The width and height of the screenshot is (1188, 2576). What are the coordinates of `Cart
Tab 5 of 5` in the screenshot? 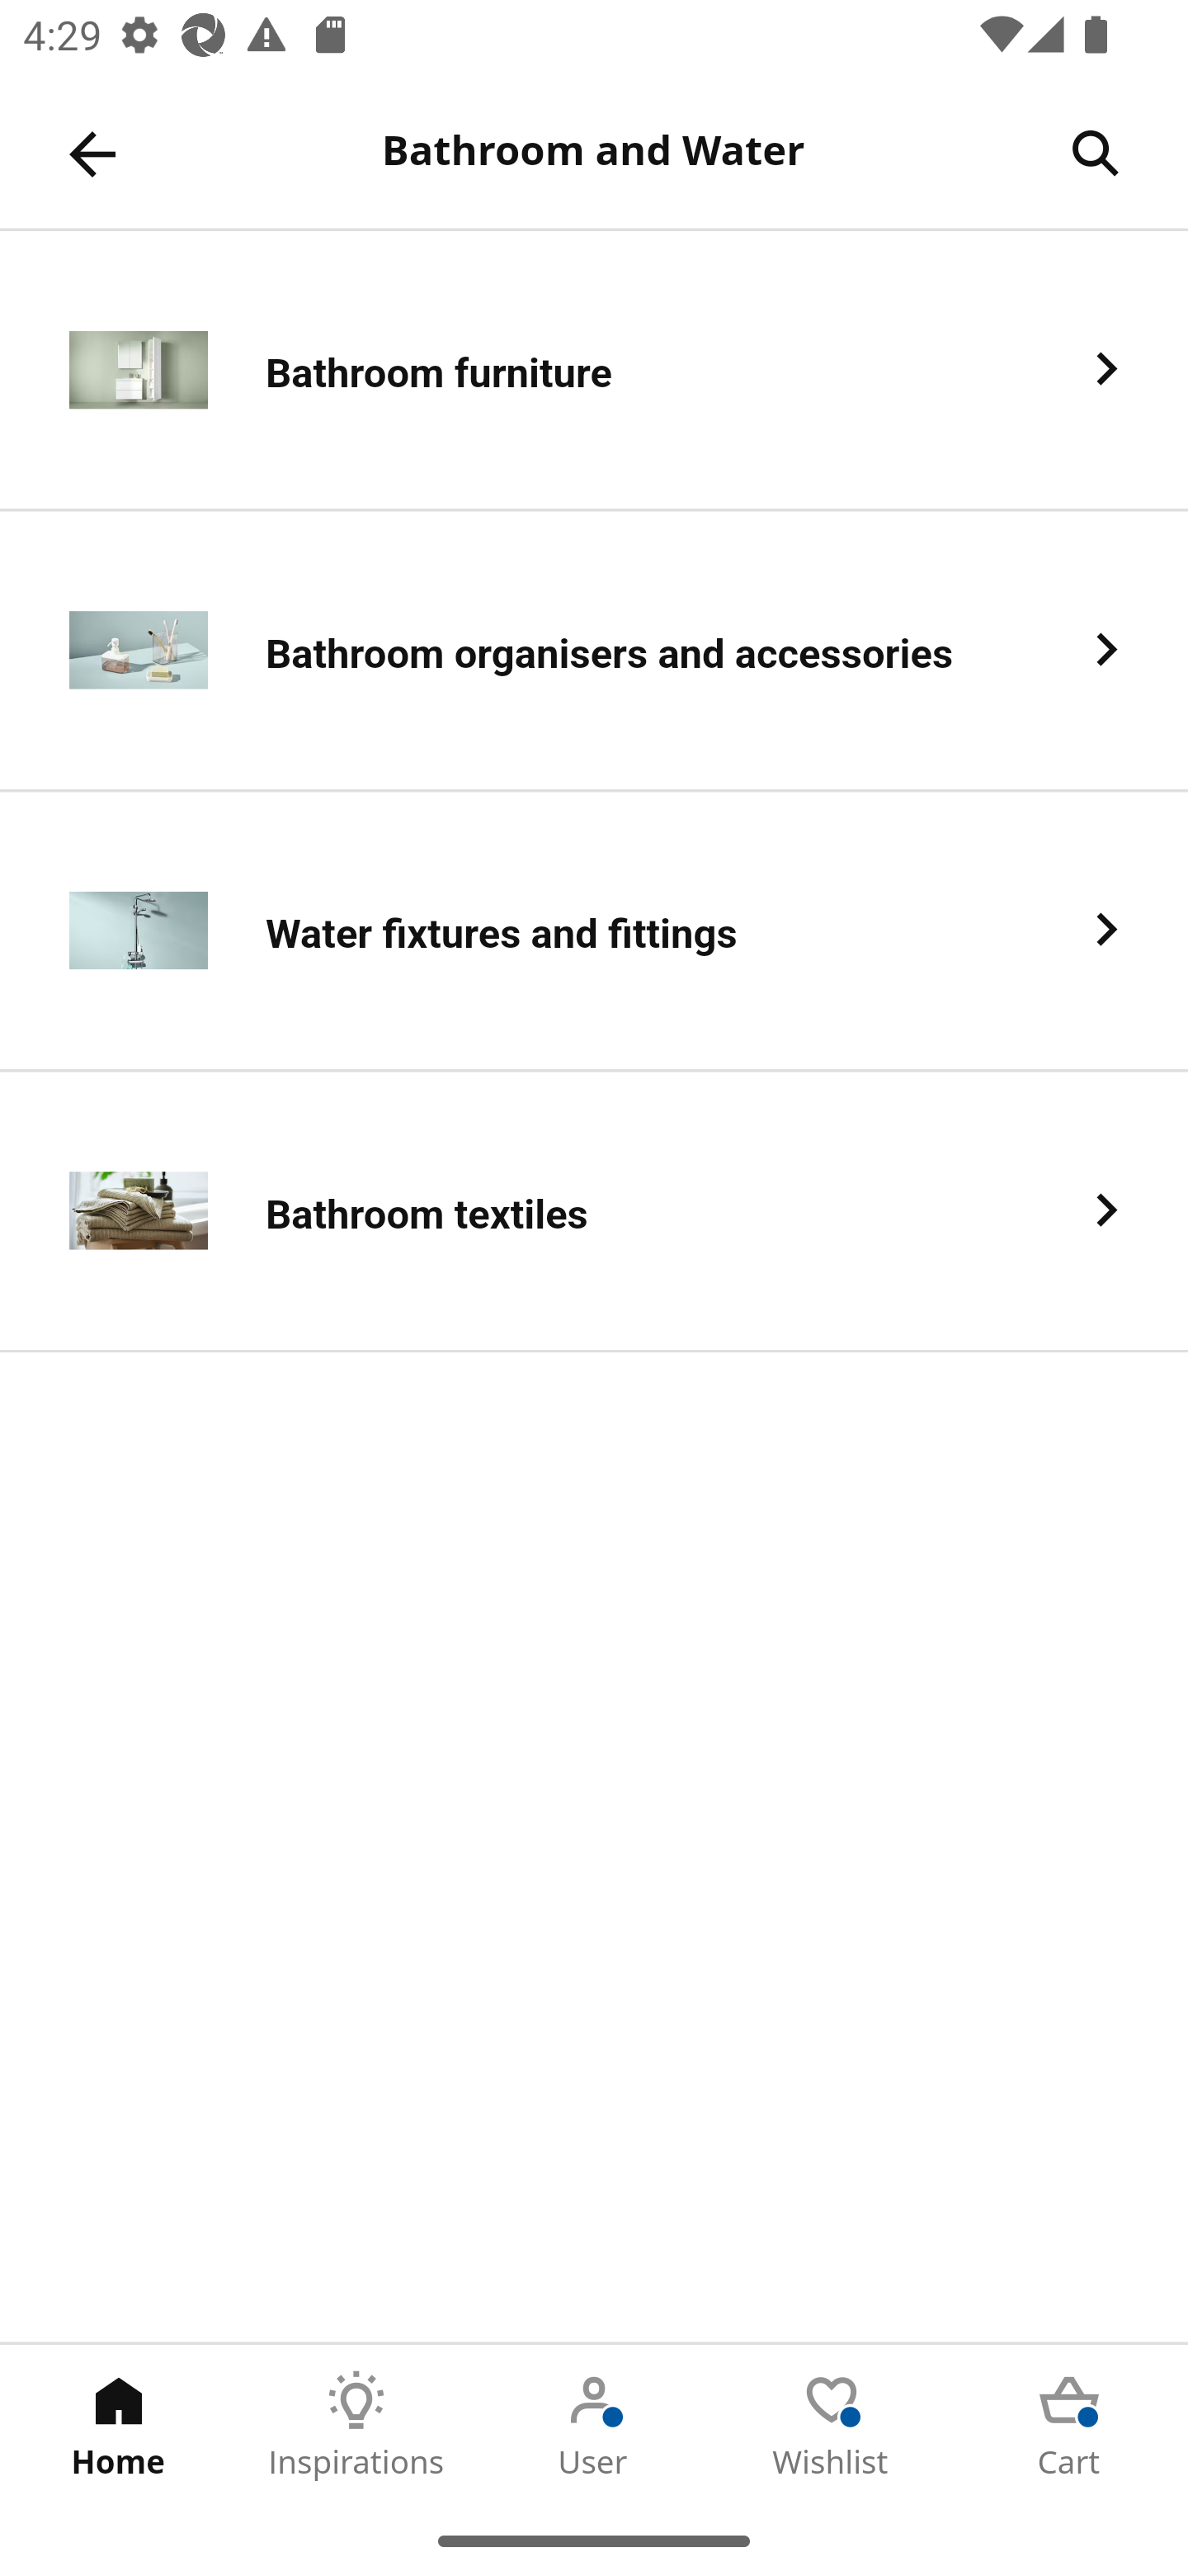 It's located at (1069, 2425).